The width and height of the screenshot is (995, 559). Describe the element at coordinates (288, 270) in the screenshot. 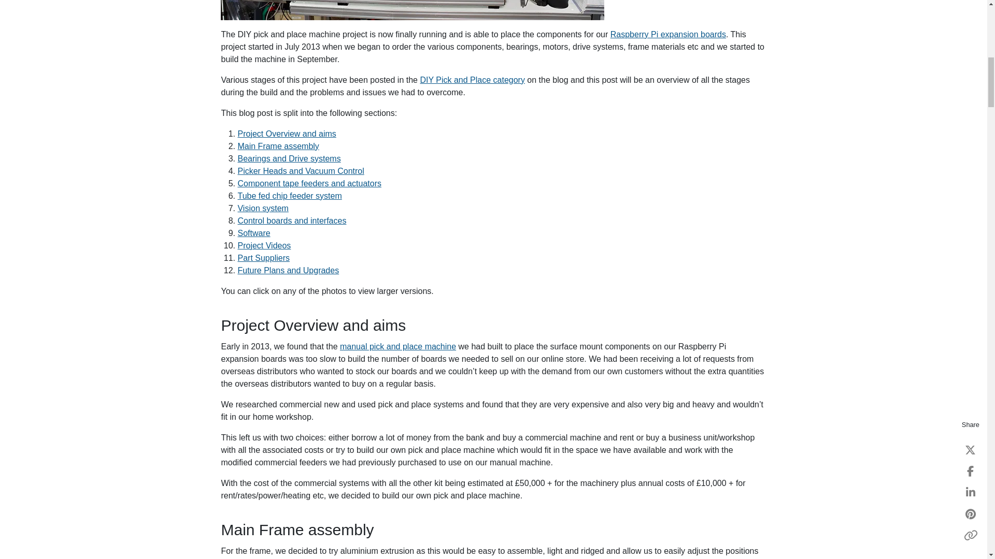

I see `Future Plans and Upgrades` at that location.